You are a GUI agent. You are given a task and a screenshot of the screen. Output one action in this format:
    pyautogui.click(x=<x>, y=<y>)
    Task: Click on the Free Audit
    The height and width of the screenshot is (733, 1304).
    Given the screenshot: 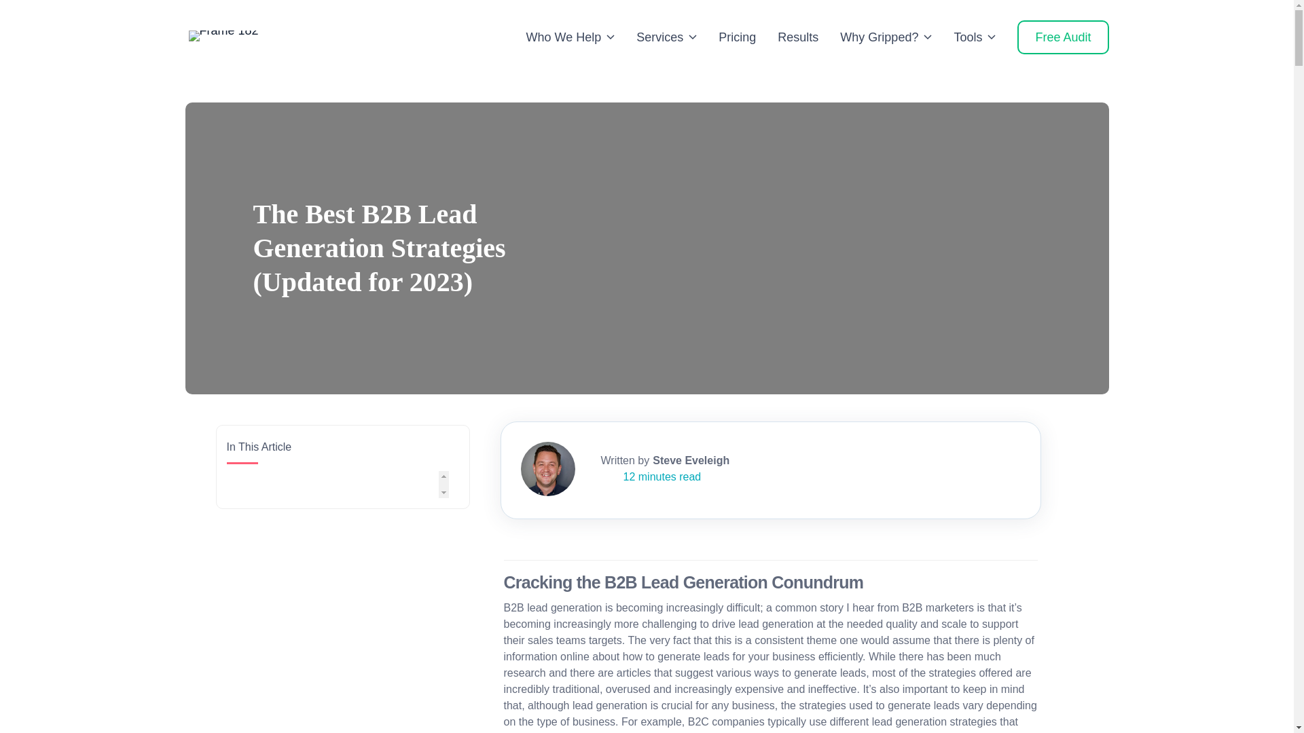 What is the action you would take?
    pyautogui.click(x=1062, y=37)
    